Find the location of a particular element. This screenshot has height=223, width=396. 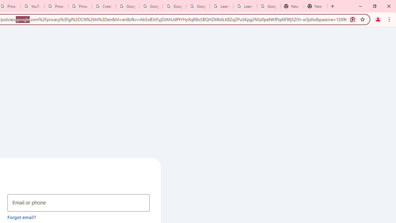

Email or phone is located at coordinates (79, 203).